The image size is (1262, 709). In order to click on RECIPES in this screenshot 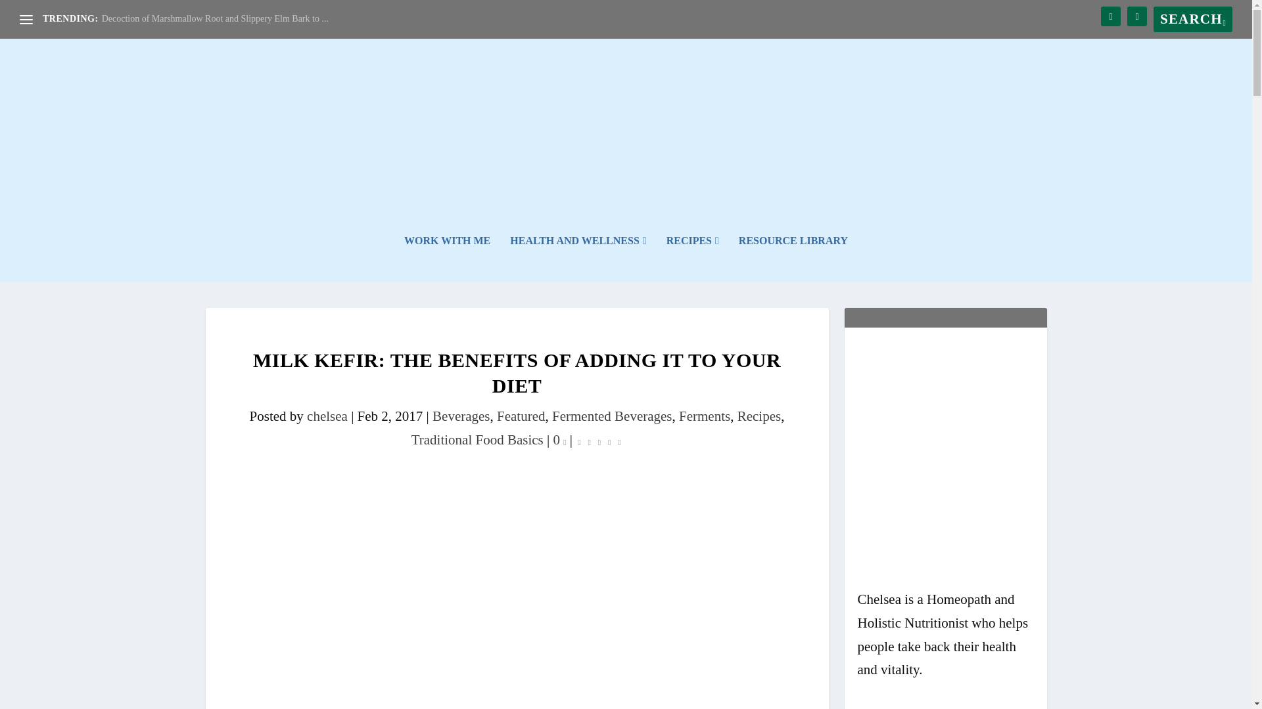, I will do `click(693, 258)`.